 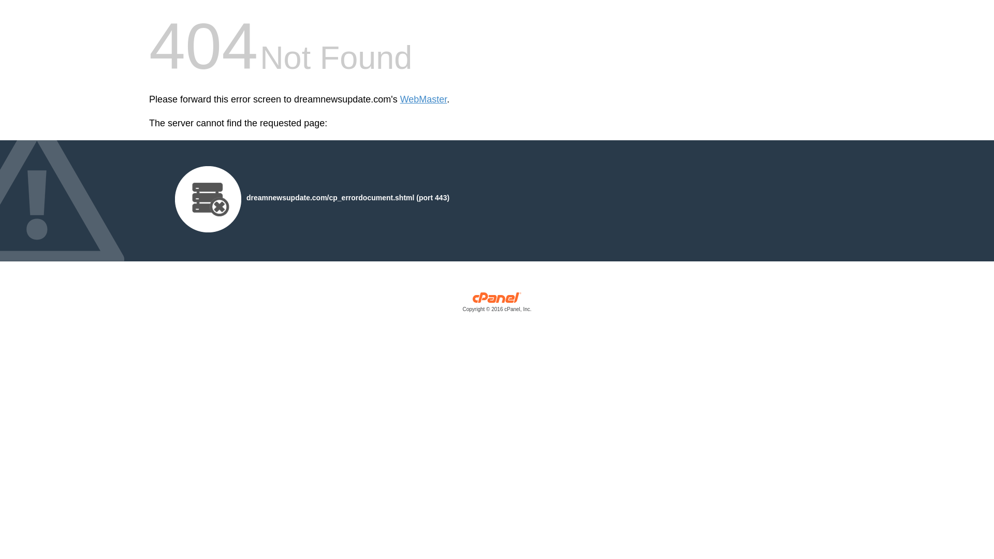 What do you see at coordinates (497, 304) in the screenshot?
I see `cPanel, Inc.` at bounding box center [497, 304].